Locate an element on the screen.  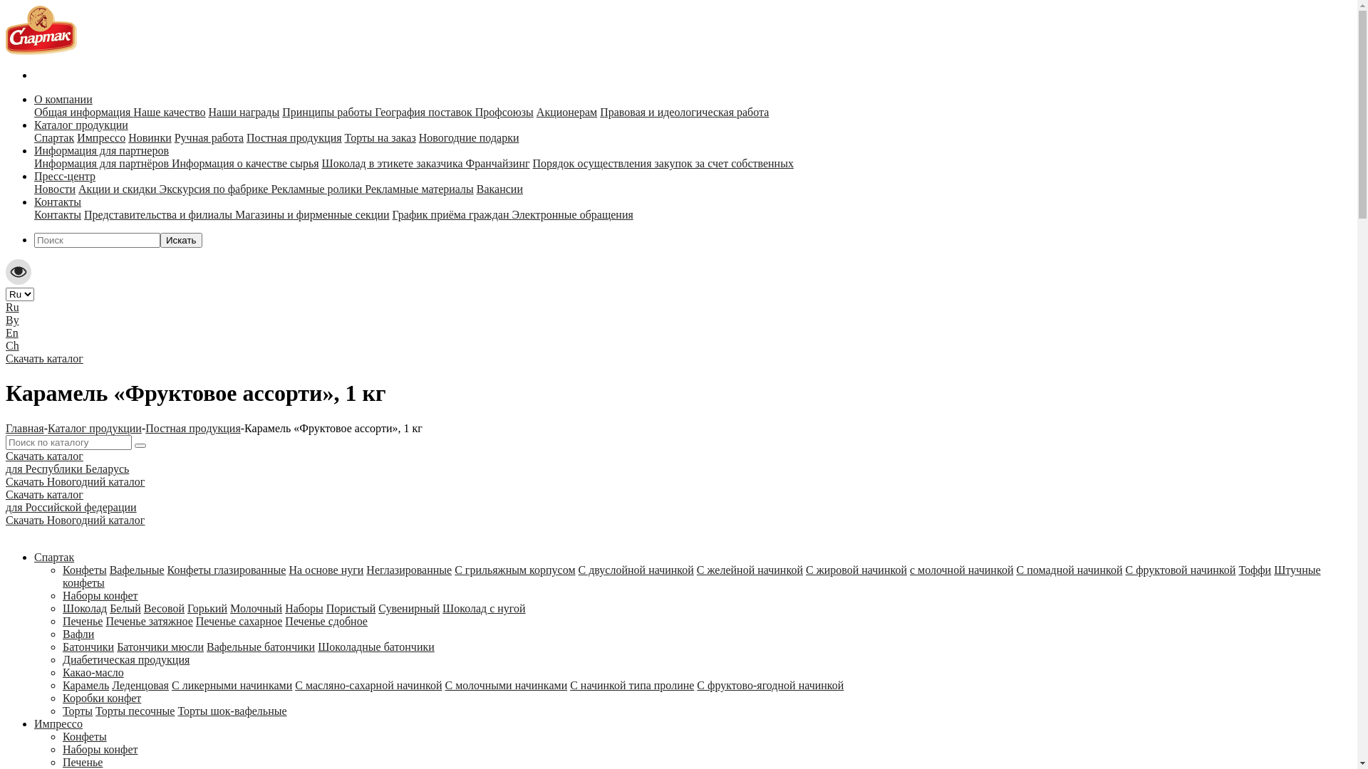
En is located at coordinates (12, 333).